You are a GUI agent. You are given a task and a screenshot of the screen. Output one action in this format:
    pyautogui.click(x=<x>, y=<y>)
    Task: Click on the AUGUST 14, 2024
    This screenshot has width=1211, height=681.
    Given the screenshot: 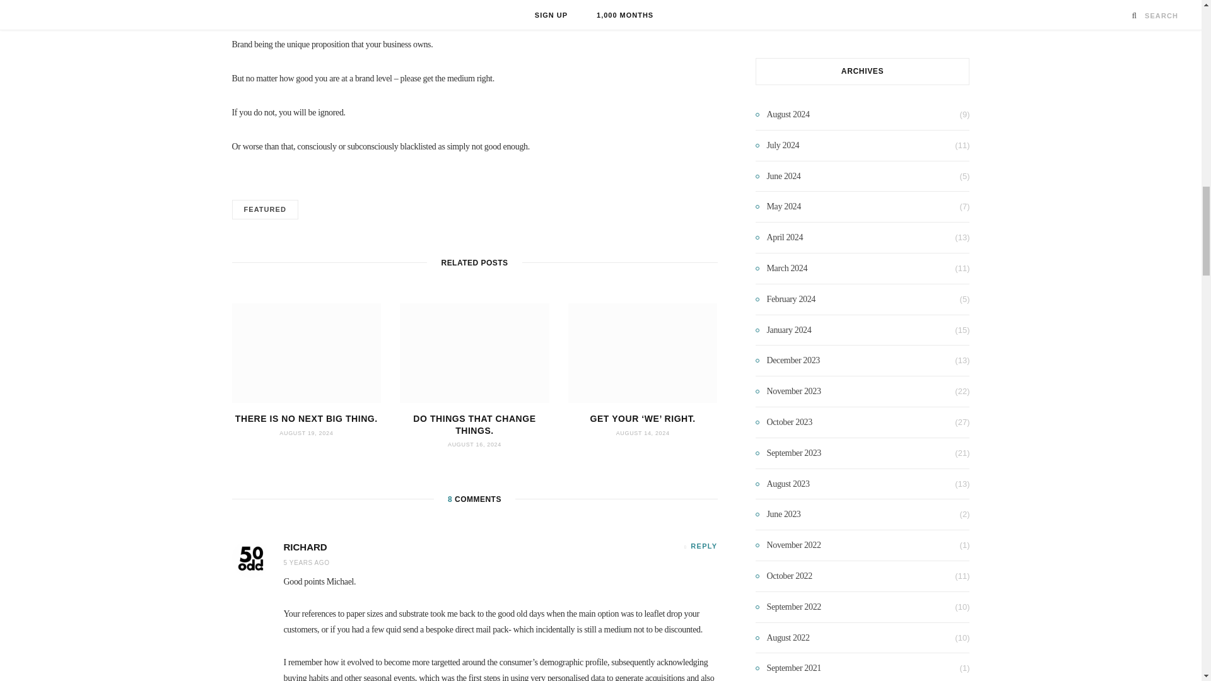 What is the action you would take?
    pyautogui.click(x=643, y=433)
    